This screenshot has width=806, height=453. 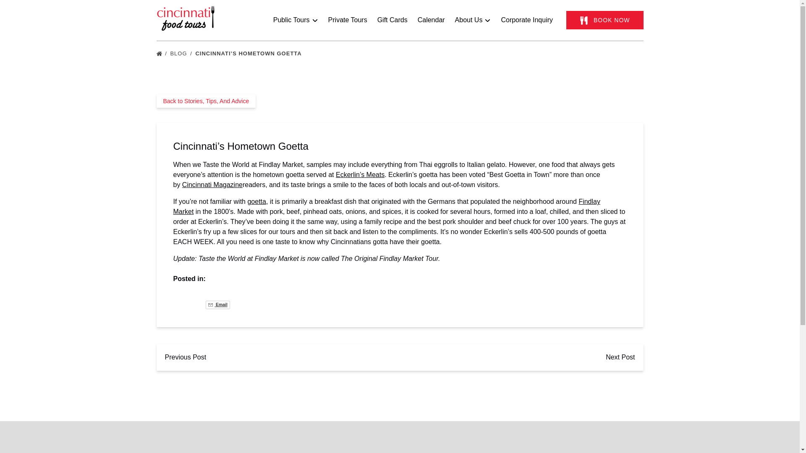 What do you see at coordinates (296, 20) in the screenshot?
I see `Public Tours` at bounding box center [296, 20].